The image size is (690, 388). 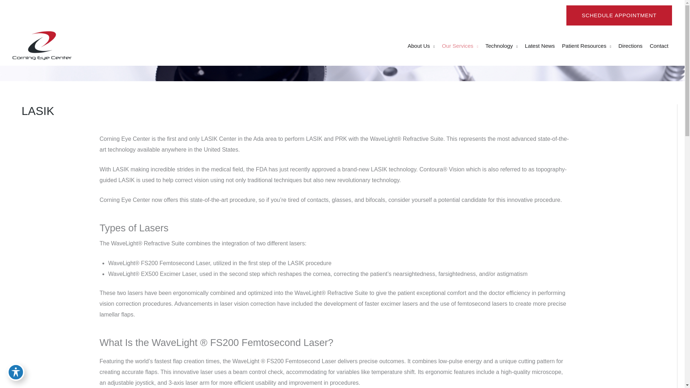 I want to click on Technology, so click(x=502, y=45).